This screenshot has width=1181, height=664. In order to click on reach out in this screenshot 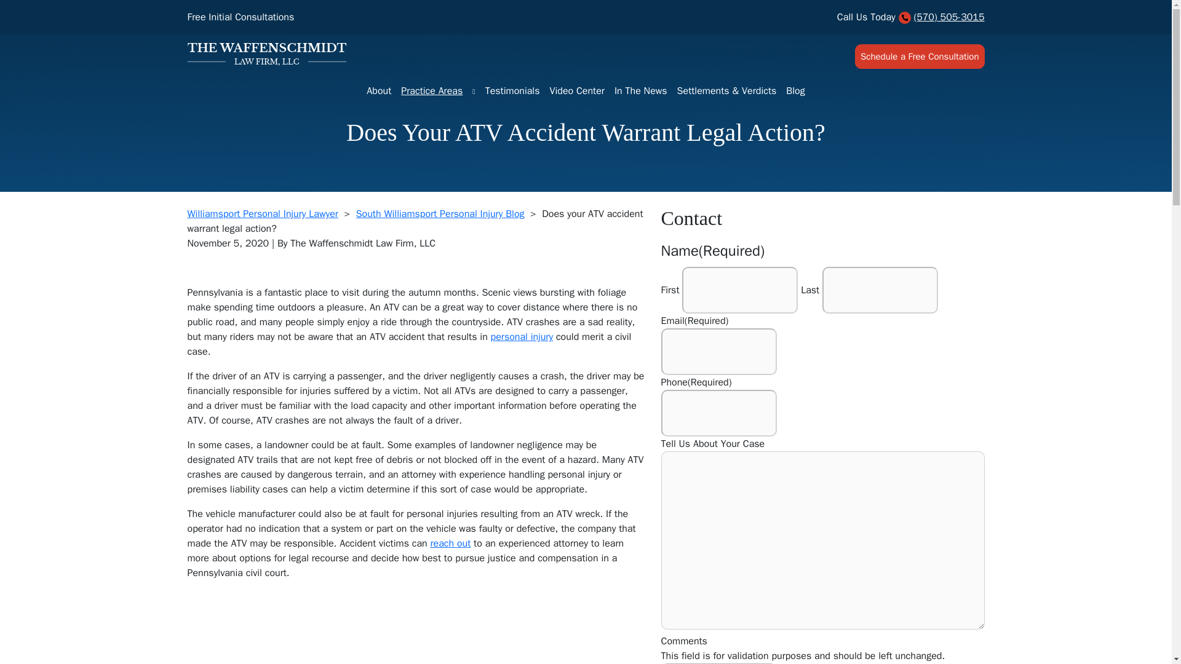, I will do `click(450, 543)`.